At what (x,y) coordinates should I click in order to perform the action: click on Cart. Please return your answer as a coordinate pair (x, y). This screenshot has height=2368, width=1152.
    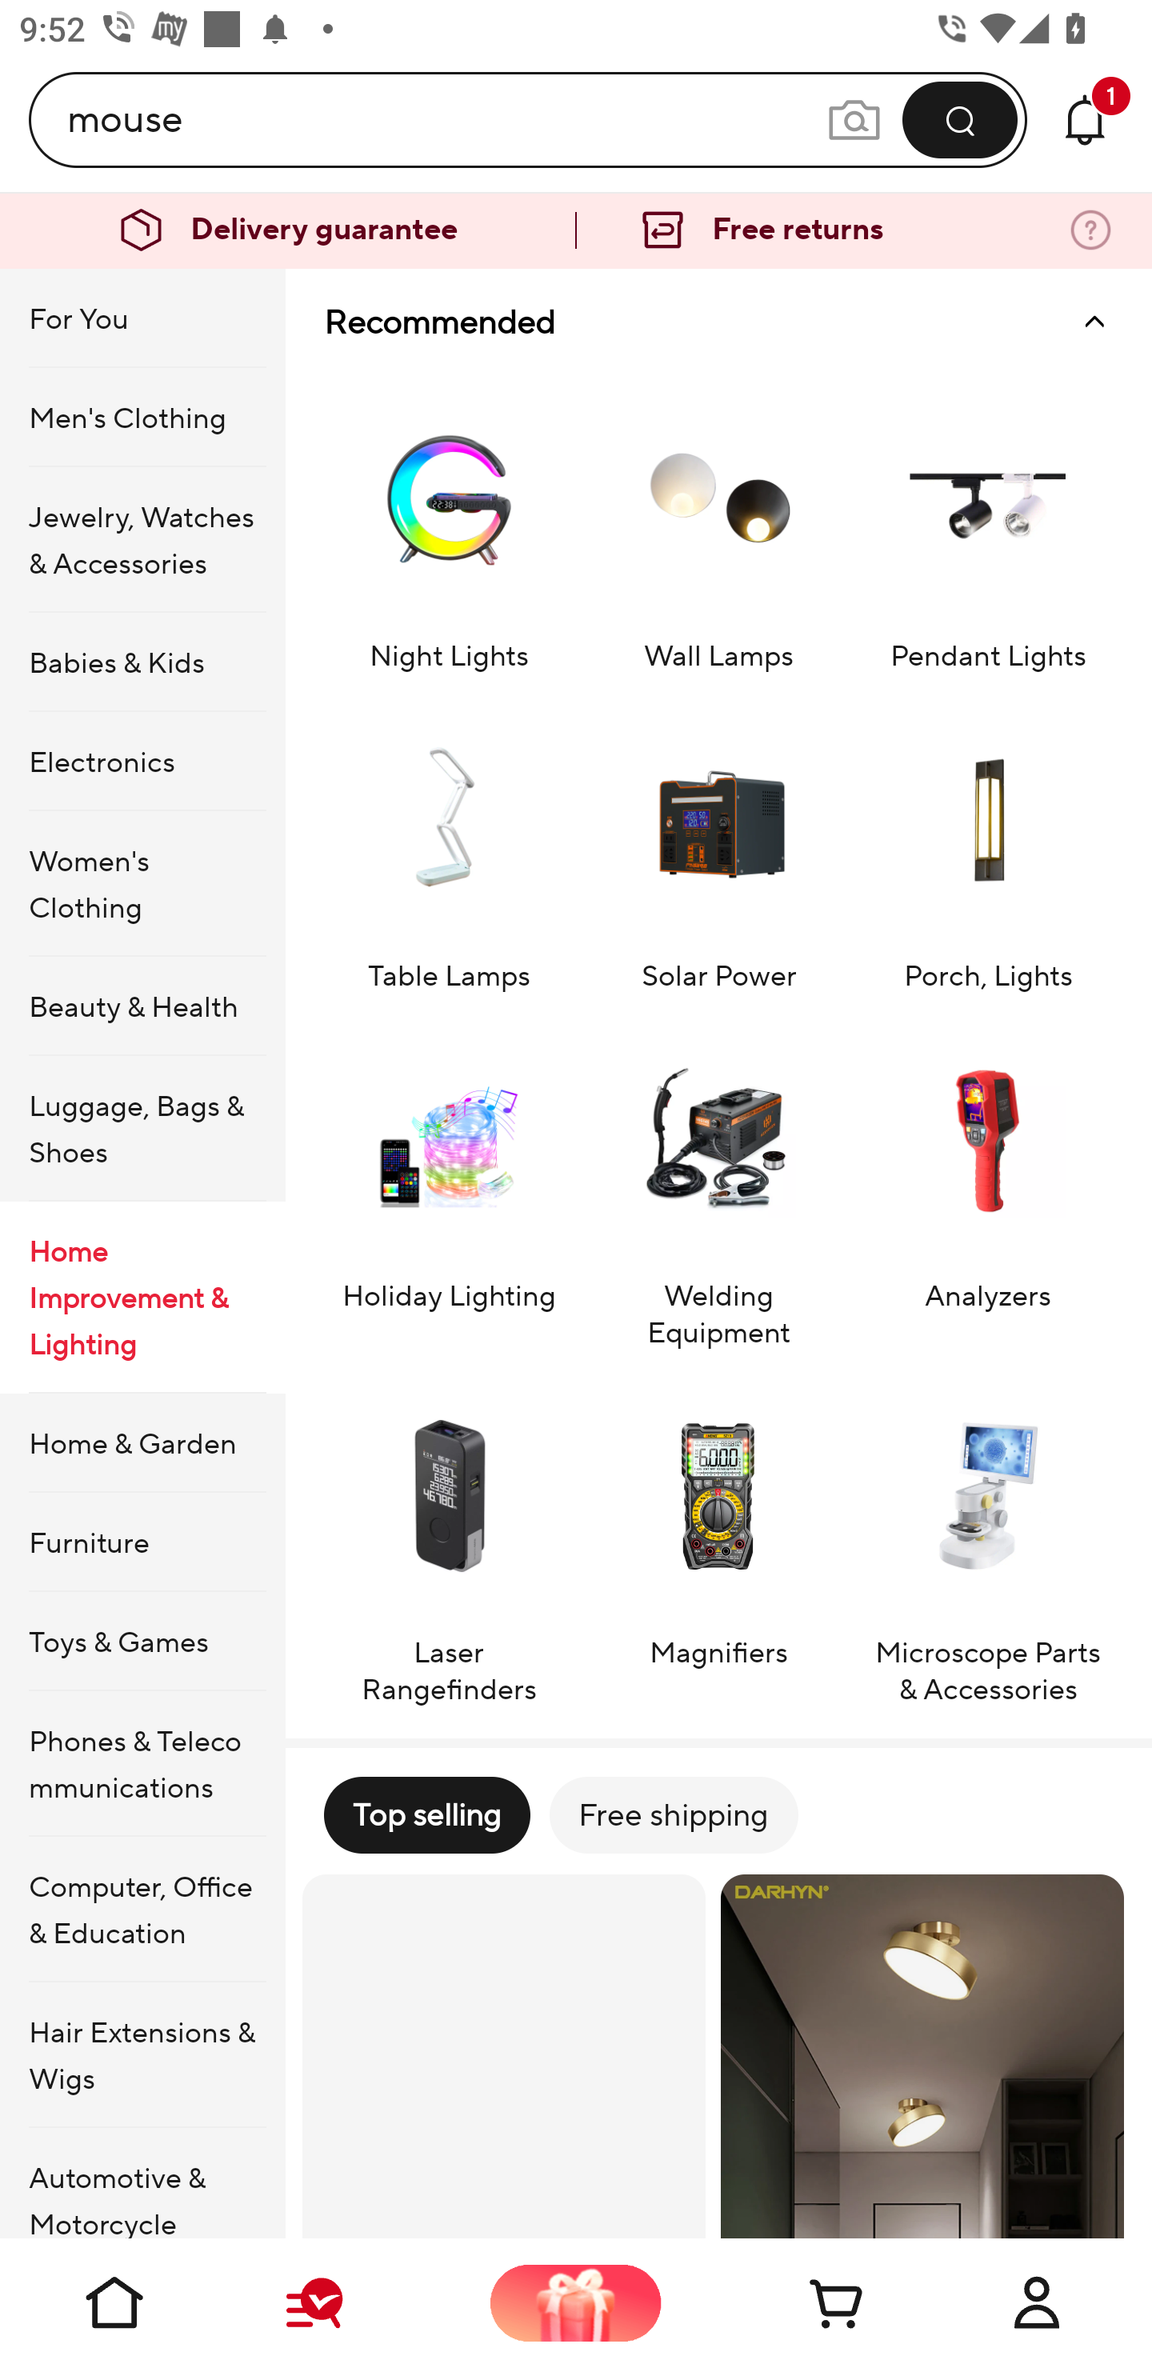
    Looking at the image, I should click on (806, 2302).